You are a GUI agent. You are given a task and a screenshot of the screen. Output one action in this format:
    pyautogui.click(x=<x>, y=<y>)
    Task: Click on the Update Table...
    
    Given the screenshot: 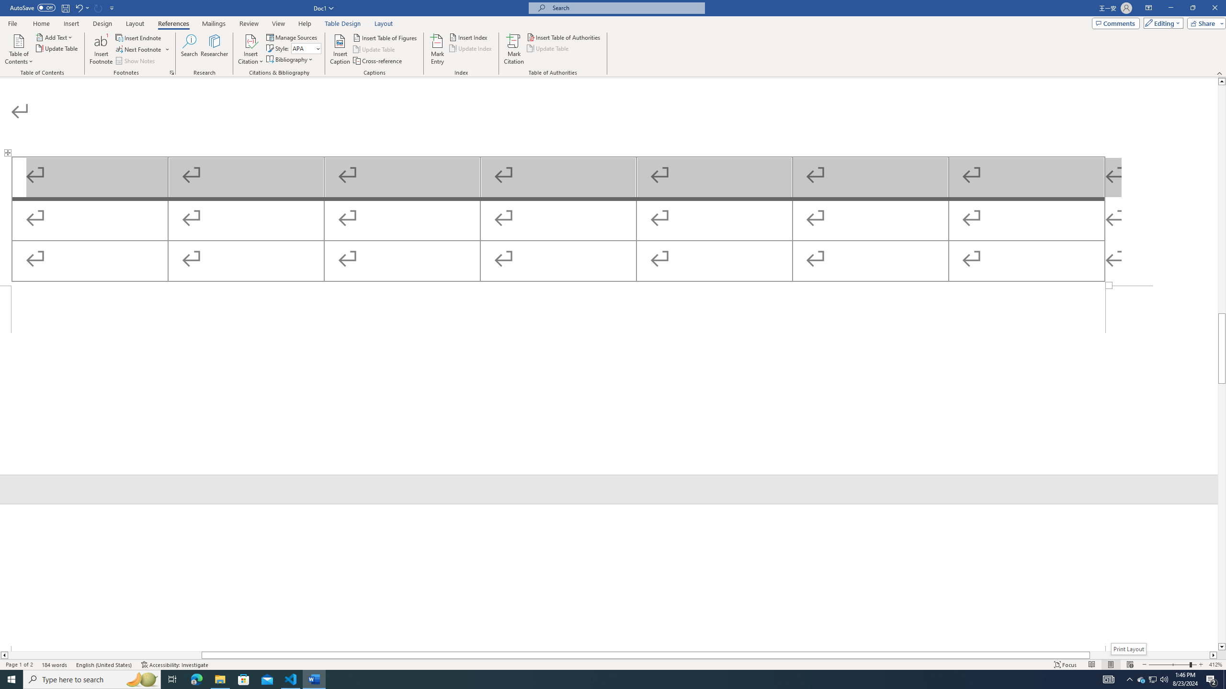 What is the action you would take?
    pyautogui.click(x=57, y=48)
    